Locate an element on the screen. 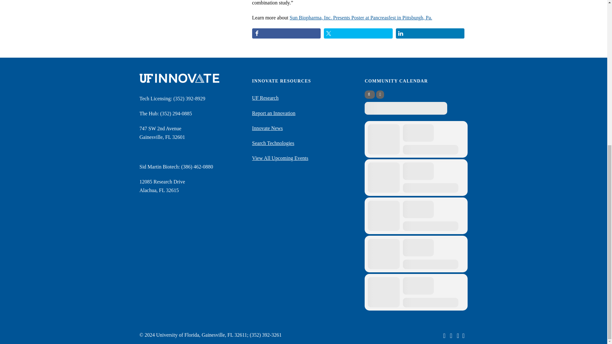  Share on Twitter is located at coordinates (358, 33).